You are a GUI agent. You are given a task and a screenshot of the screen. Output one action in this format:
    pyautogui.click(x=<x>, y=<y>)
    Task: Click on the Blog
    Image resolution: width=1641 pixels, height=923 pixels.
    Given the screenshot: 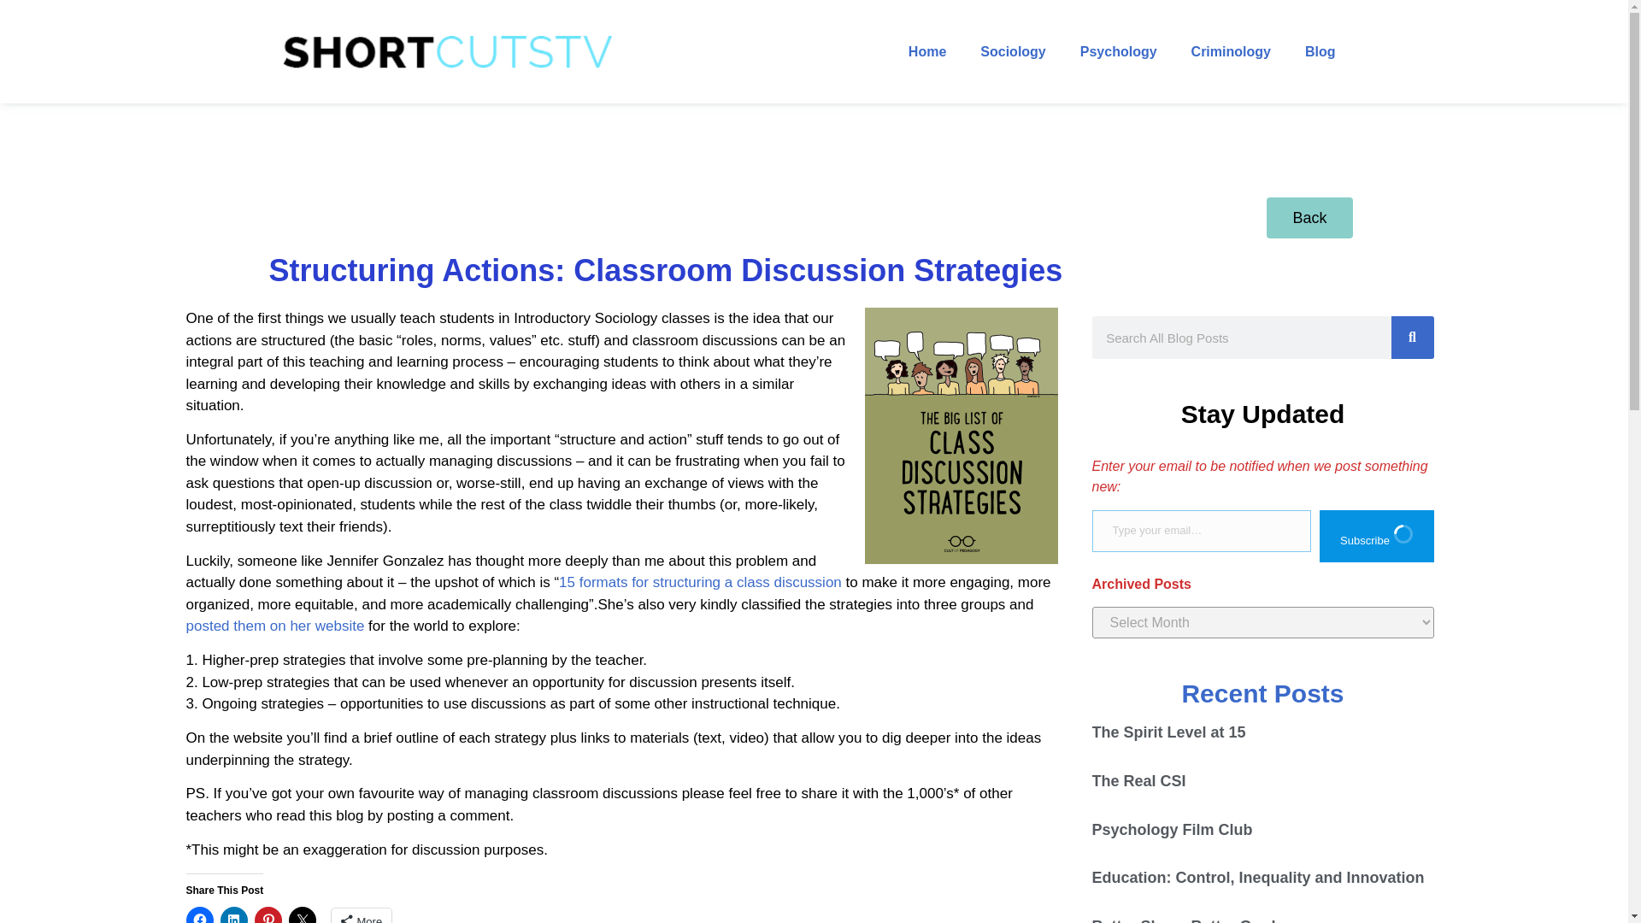 What is the action you would take?
    pyautogui.click(x=1320, y=51)
    